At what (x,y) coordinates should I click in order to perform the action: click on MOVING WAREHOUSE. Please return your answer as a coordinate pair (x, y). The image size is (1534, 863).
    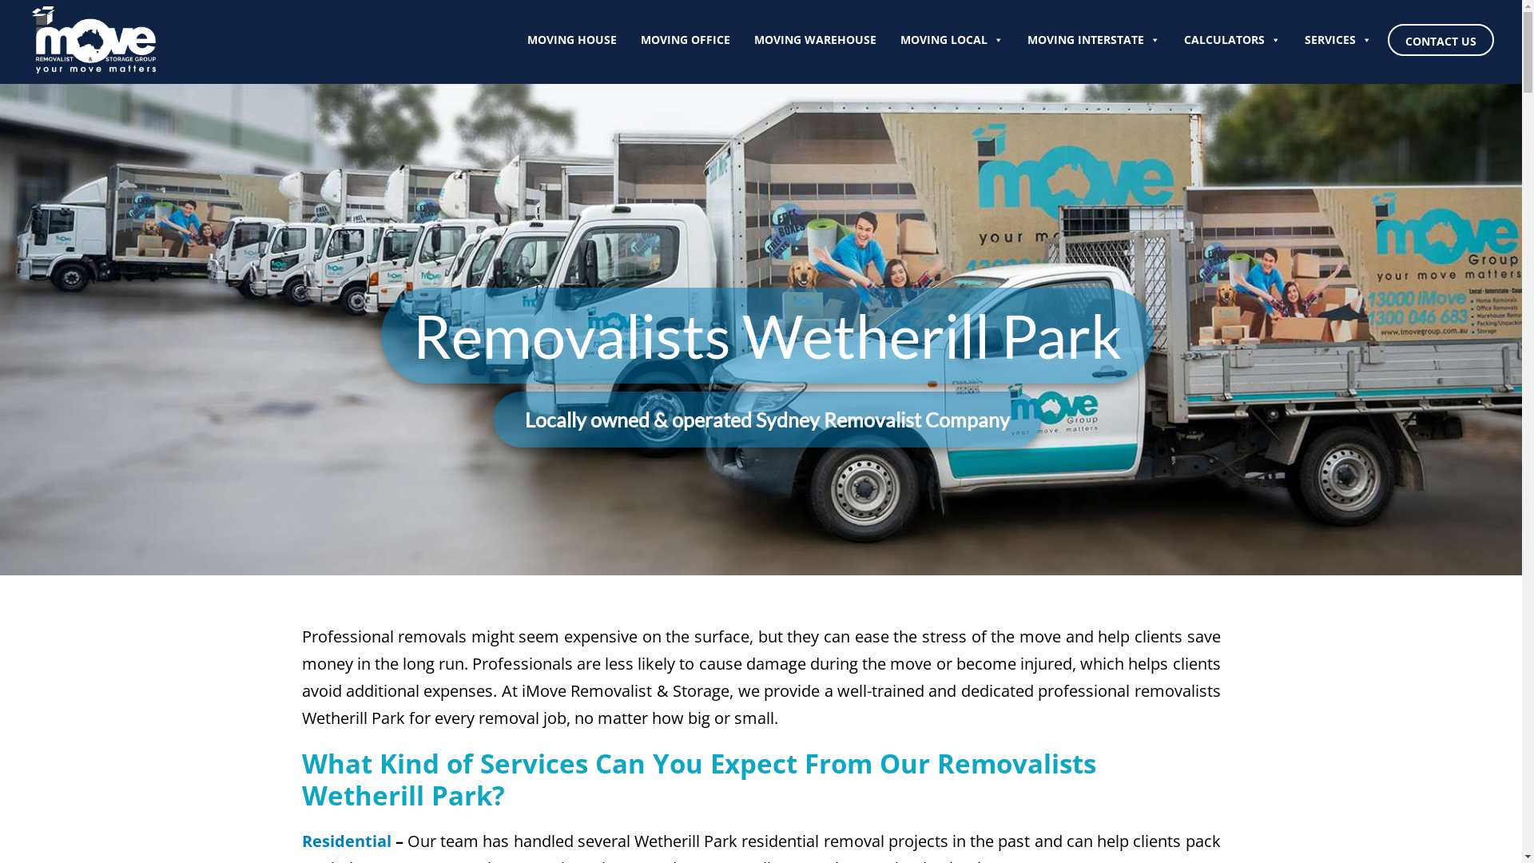
    Looking at the image, I should click on (815, 40).